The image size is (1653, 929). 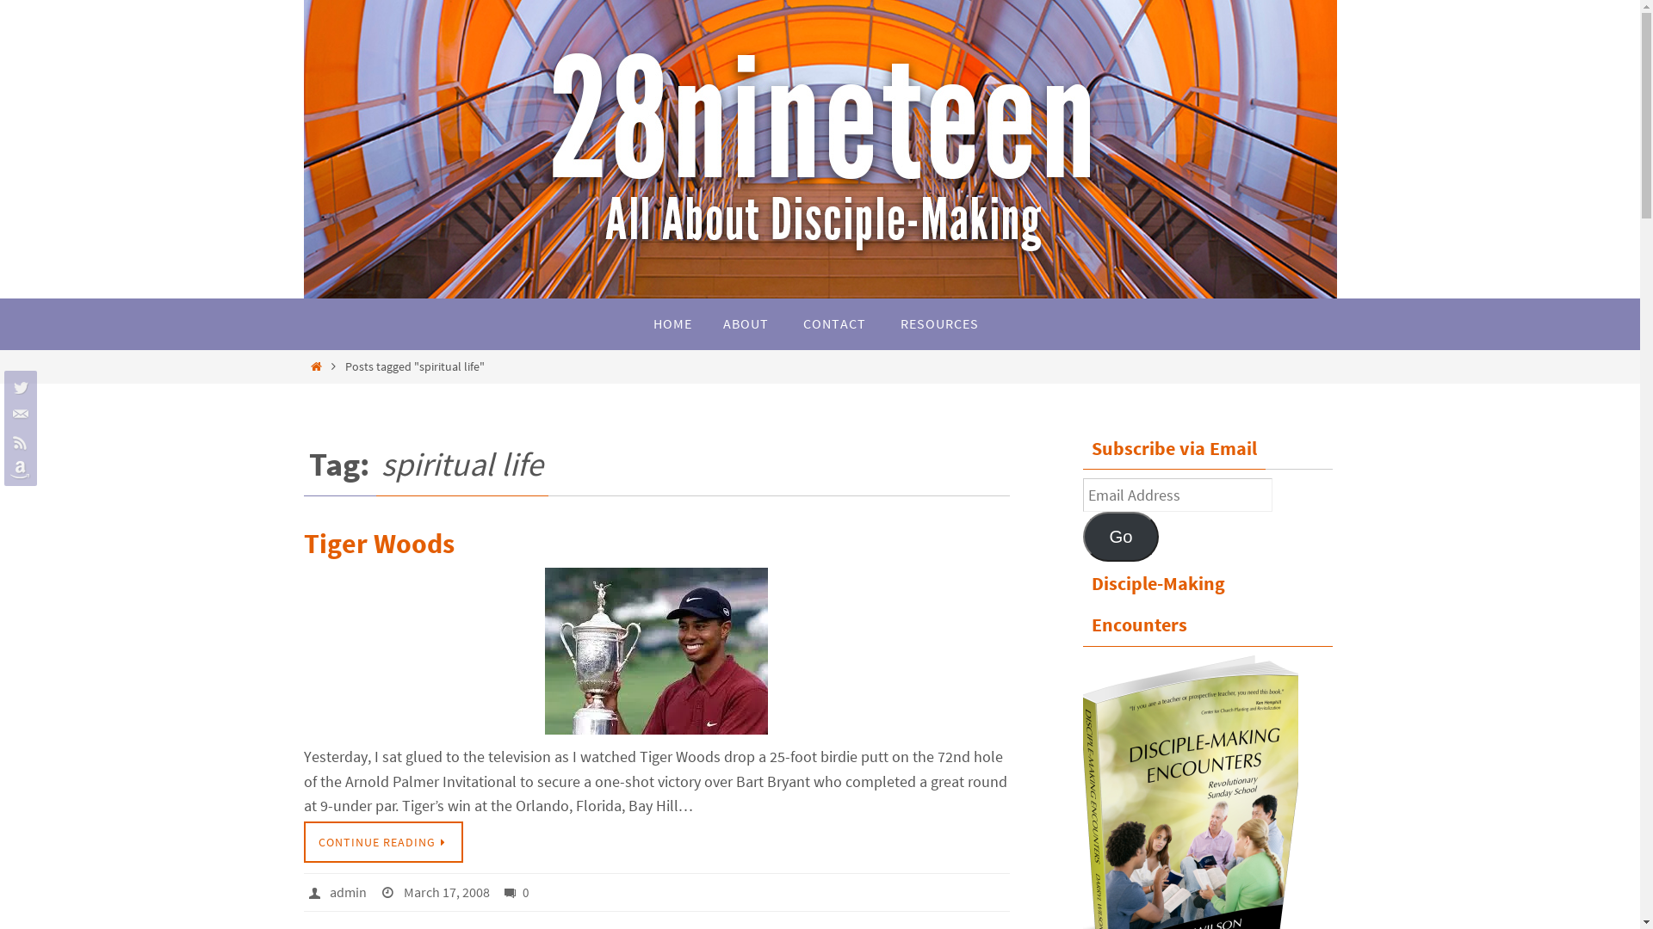 What do you see at coordinates (517, 893) in the screenshot?
I see `0` at bounding box center [517, 893].